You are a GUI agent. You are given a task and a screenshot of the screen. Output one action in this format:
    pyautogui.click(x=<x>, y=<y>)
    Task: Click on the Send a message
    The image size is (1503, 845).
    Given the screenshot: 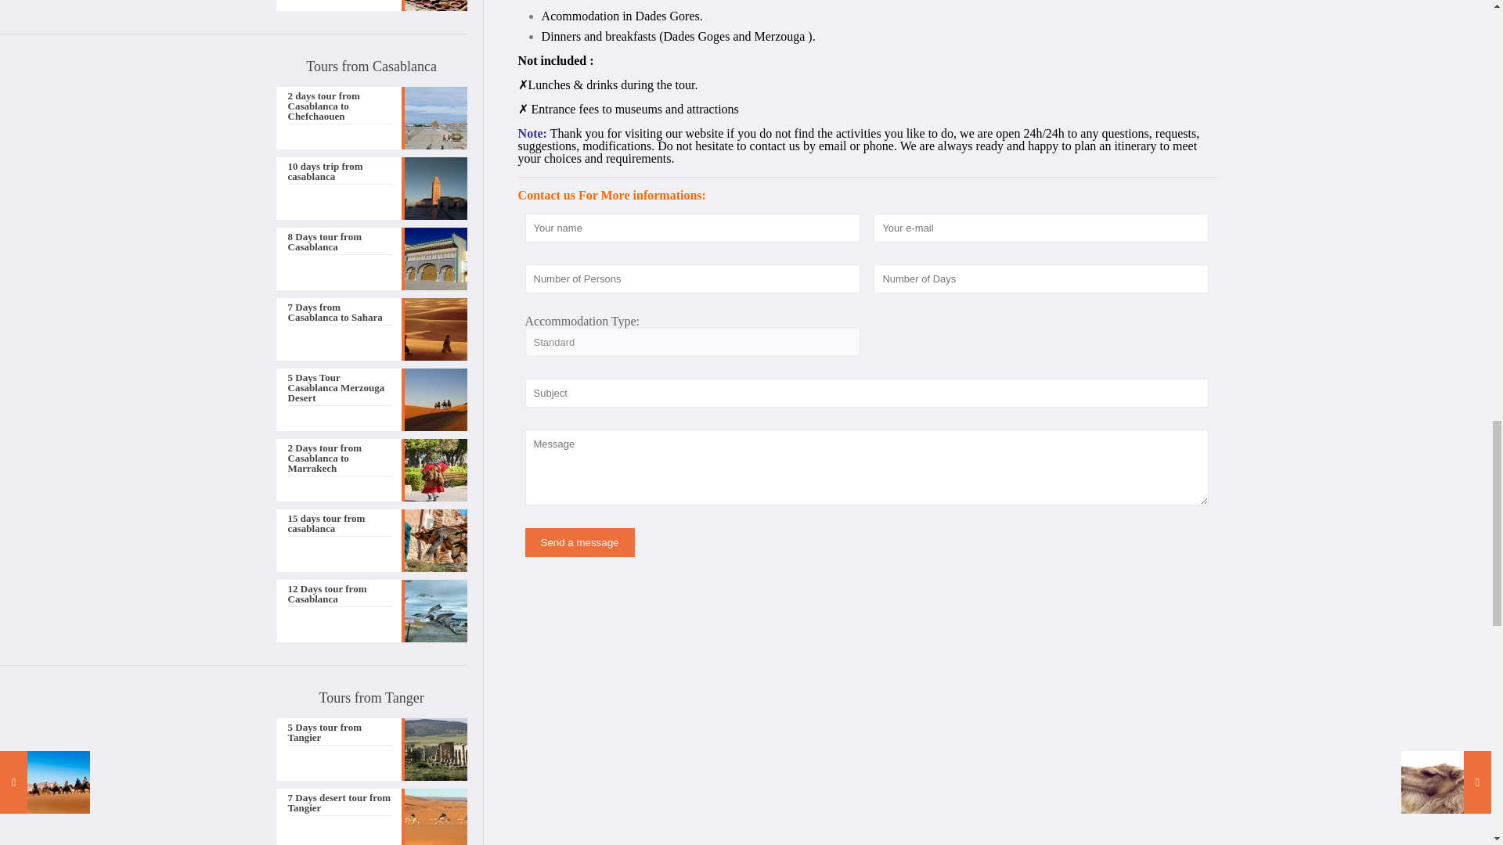 What is the action you would take?
    pyautogui.click(x=579, y=542)
    